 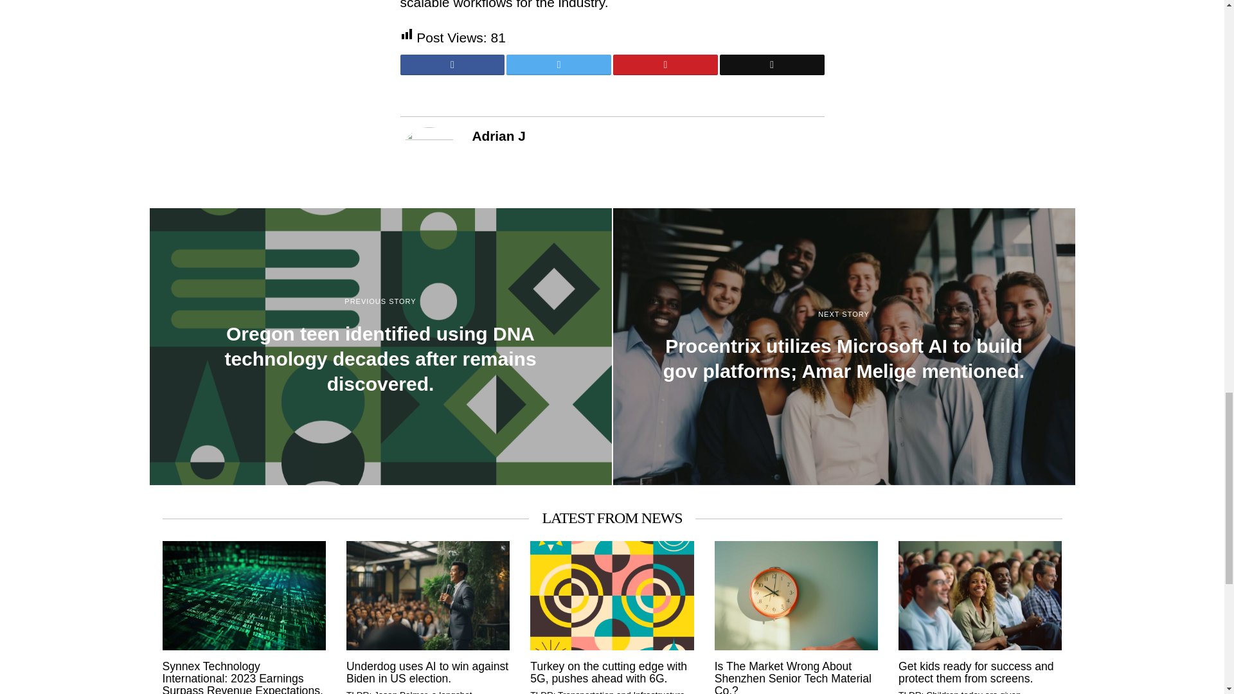 What do you see at coordinates (612, 673) in the screenshot?
I see `Turkey on the cutting edge with 5G, pushes ahead with 6G.` at bounding box center [612, 673].